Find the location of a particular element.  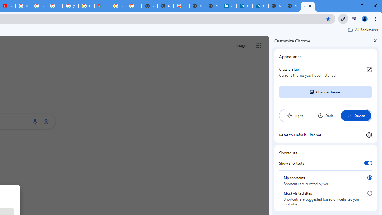

Google Maps is located at coordinates (102, 6).